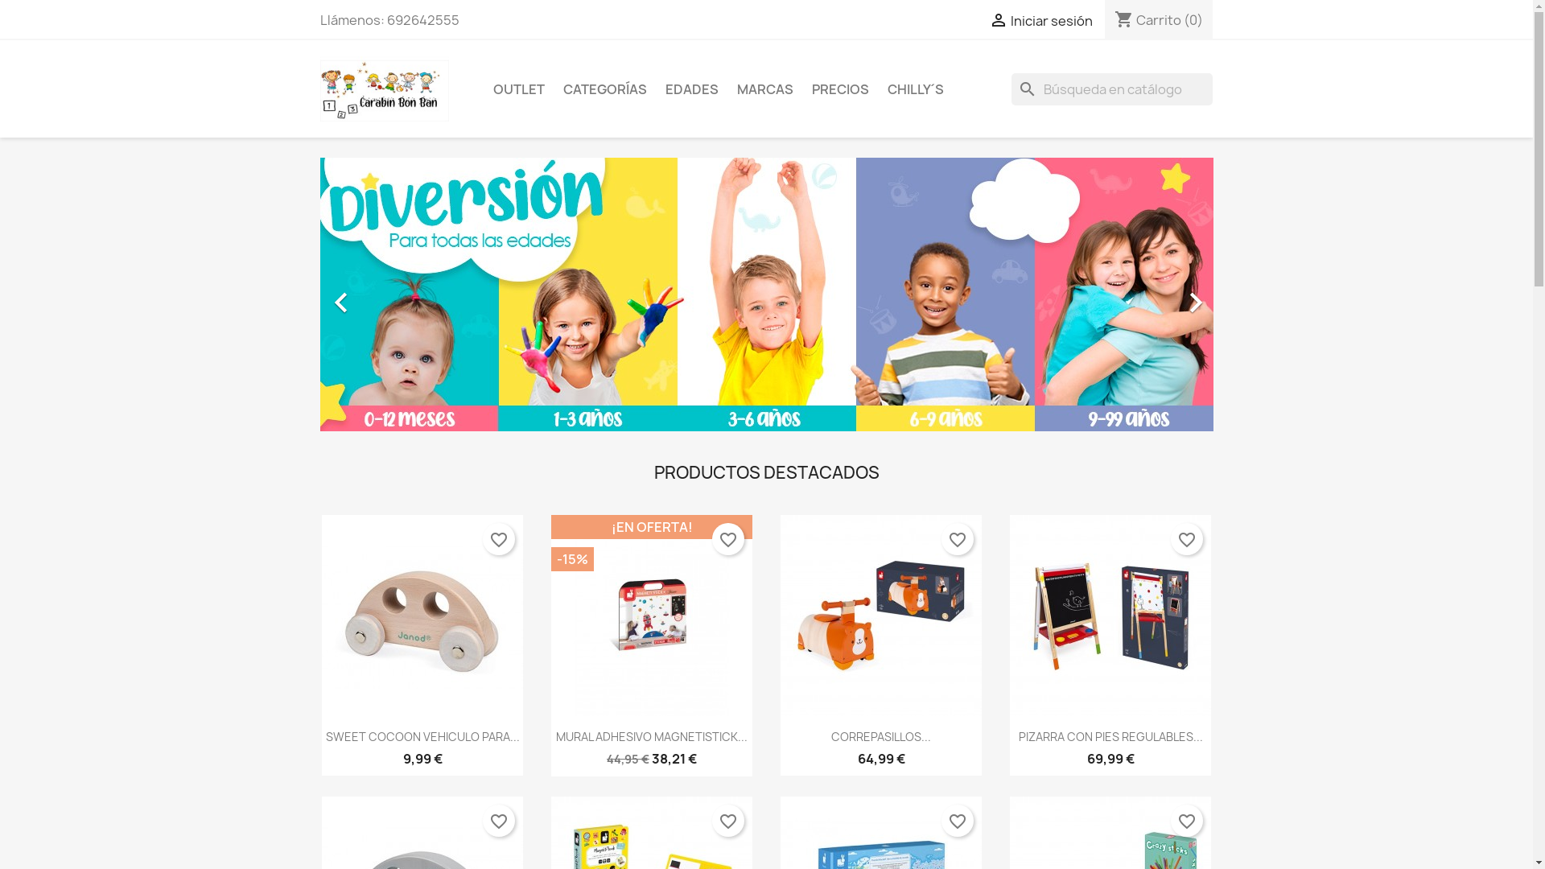 The image size is (1545, 869). Describe the element at coordinates (728, 821) in the screenshot. I see `favorite_border` at that location.